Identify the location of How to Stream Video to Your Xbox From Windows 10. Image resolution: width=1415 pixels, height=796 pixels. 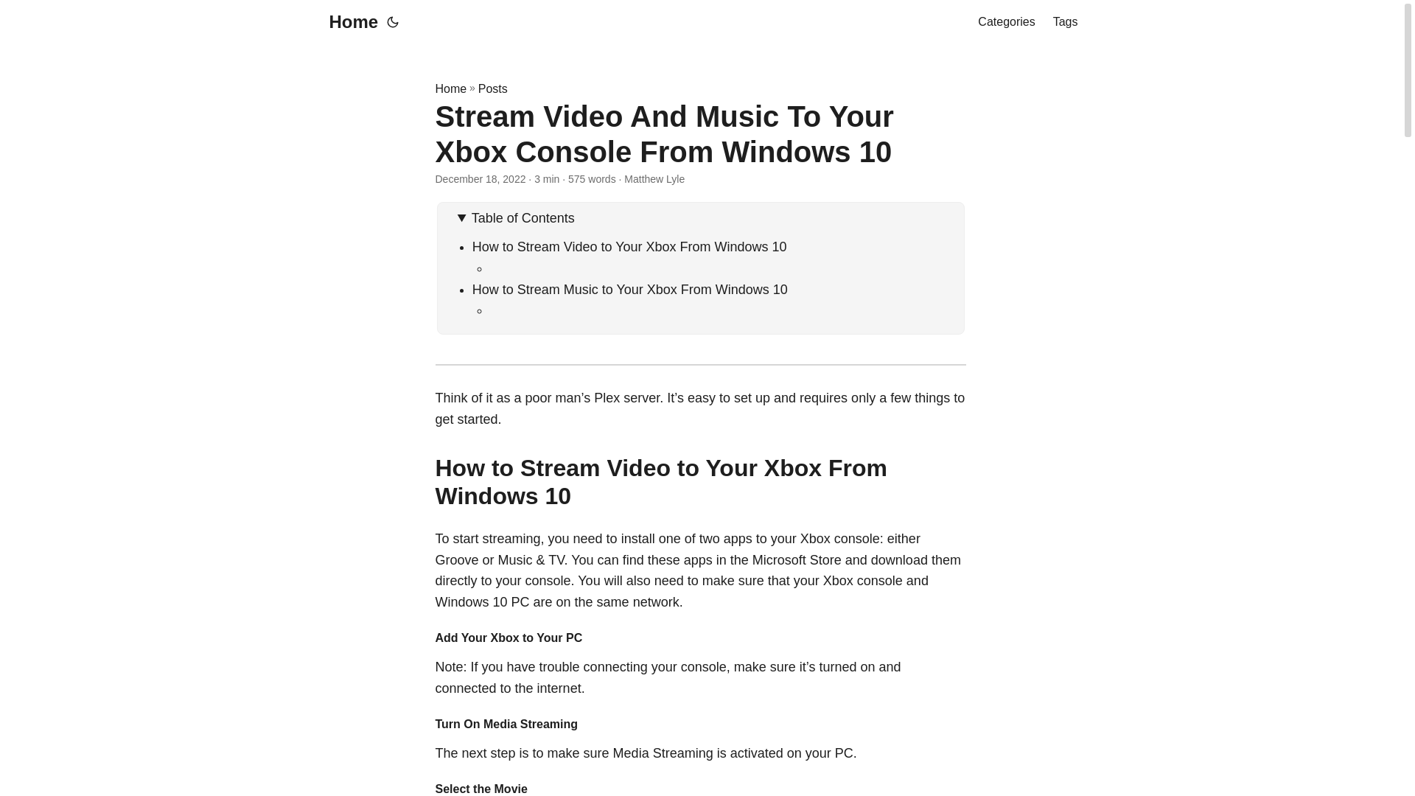
(629, 246).